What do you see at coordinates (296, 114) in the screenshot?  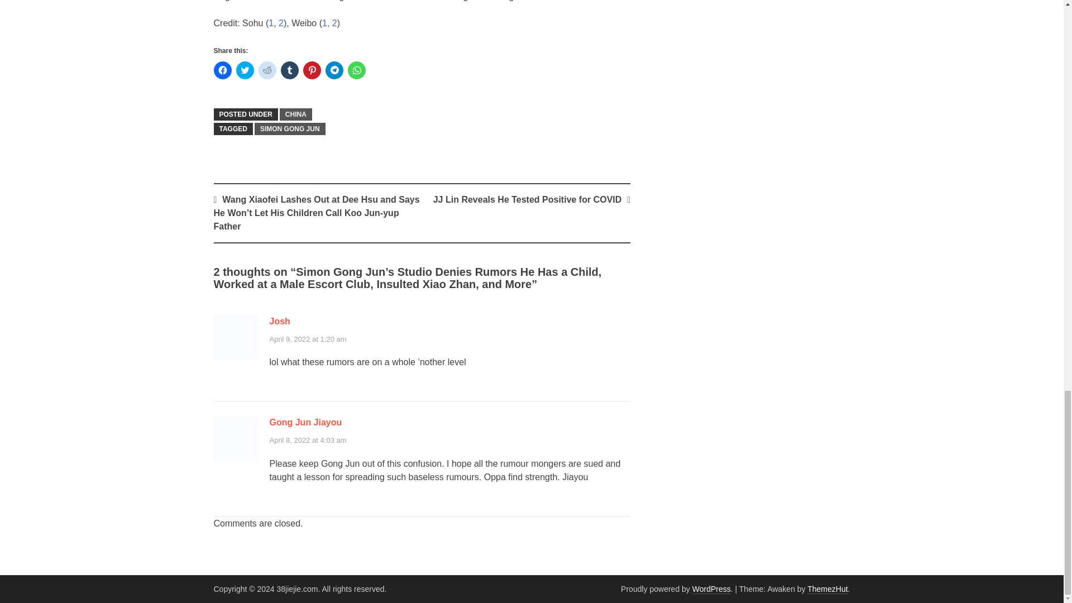 I see `CHINA` at bounding box center [296, 114].